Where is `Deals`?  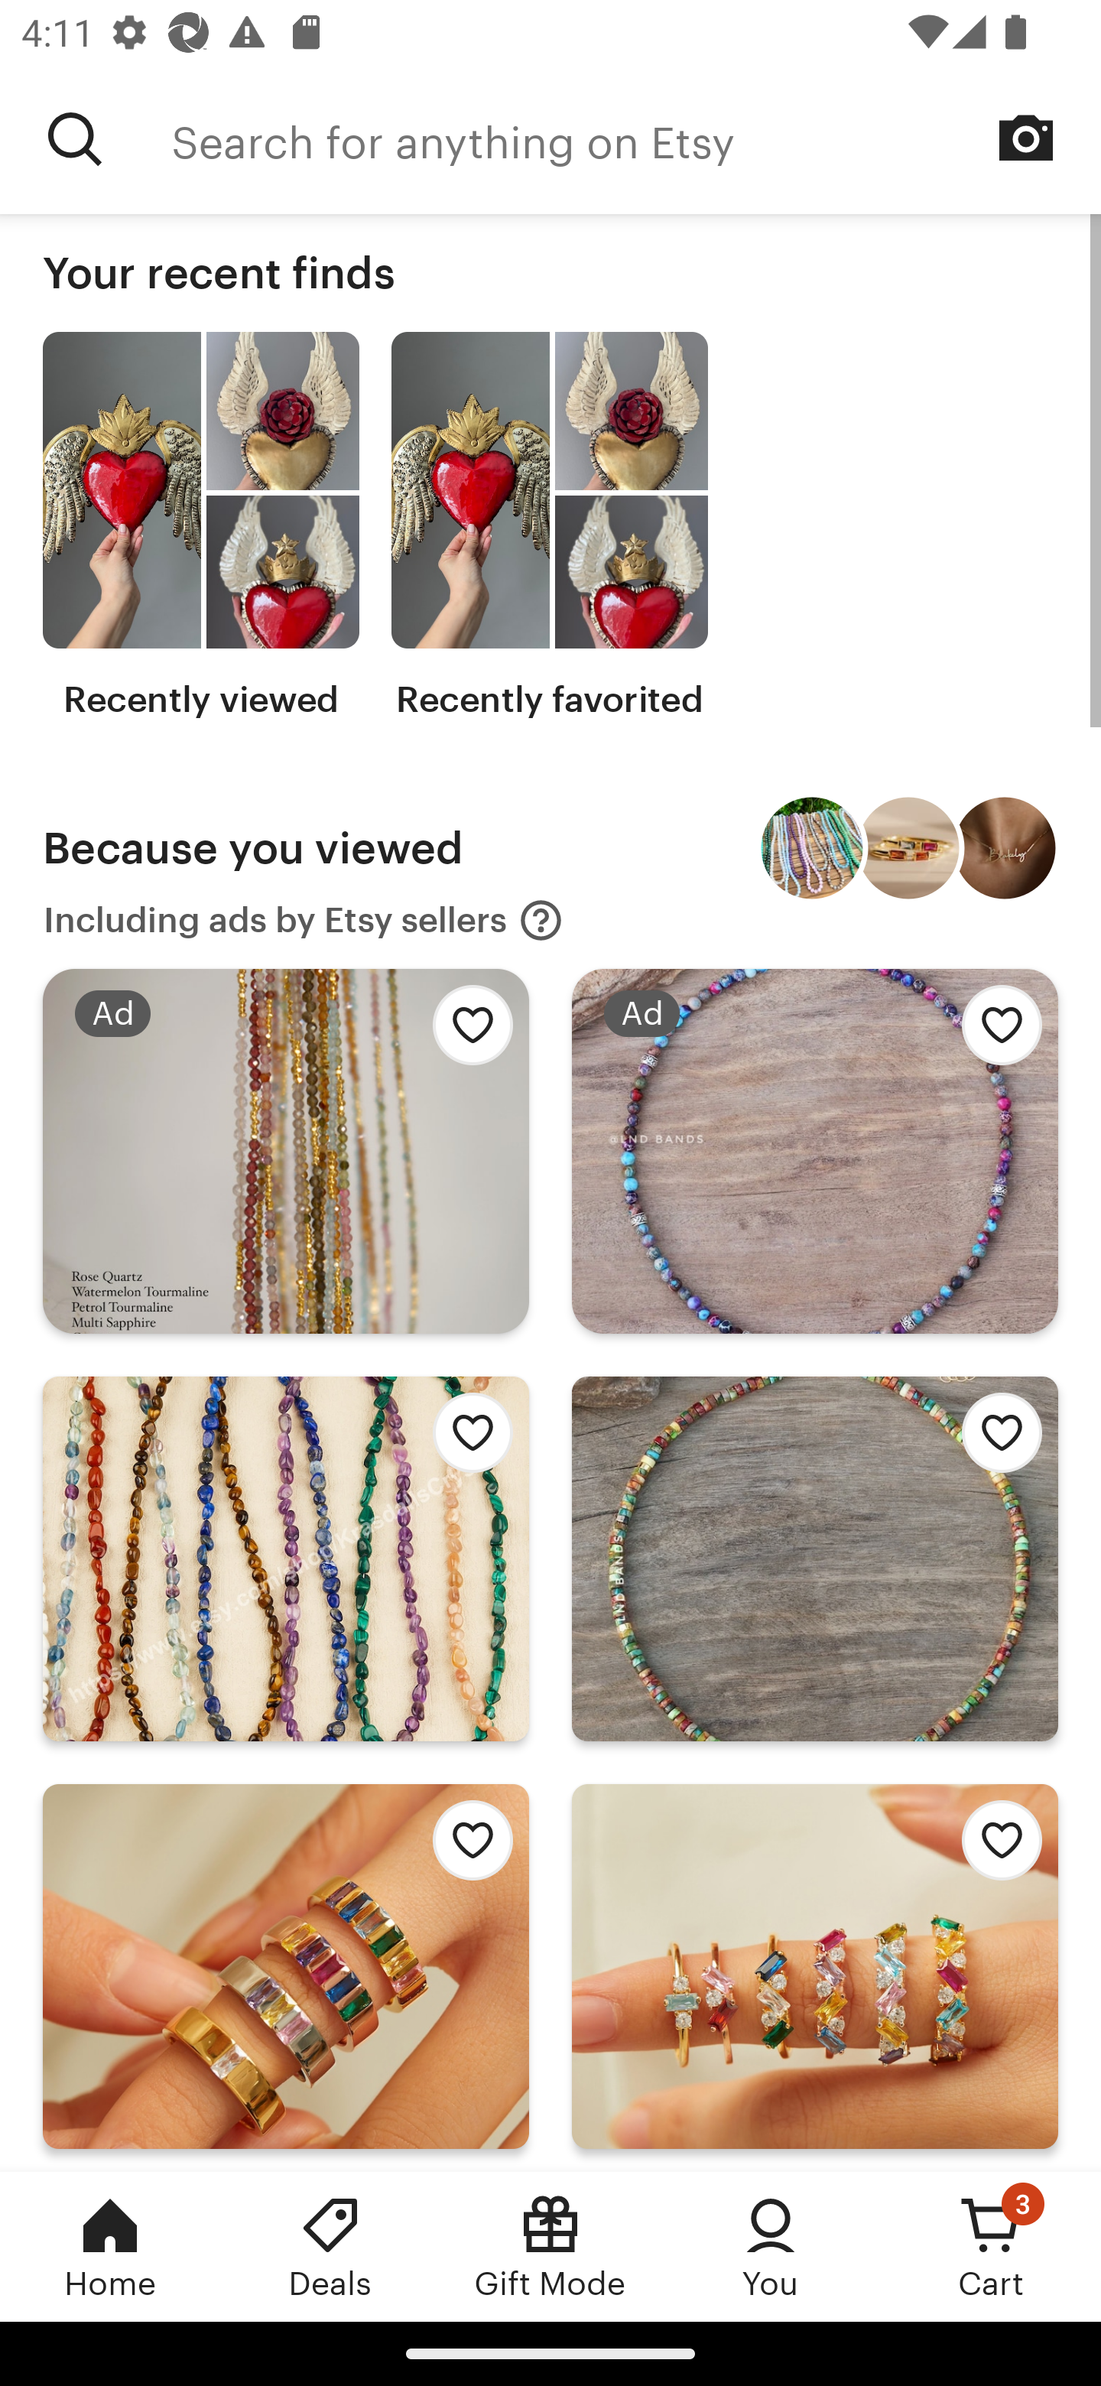
Deals is located at coordinates (330, 2246).